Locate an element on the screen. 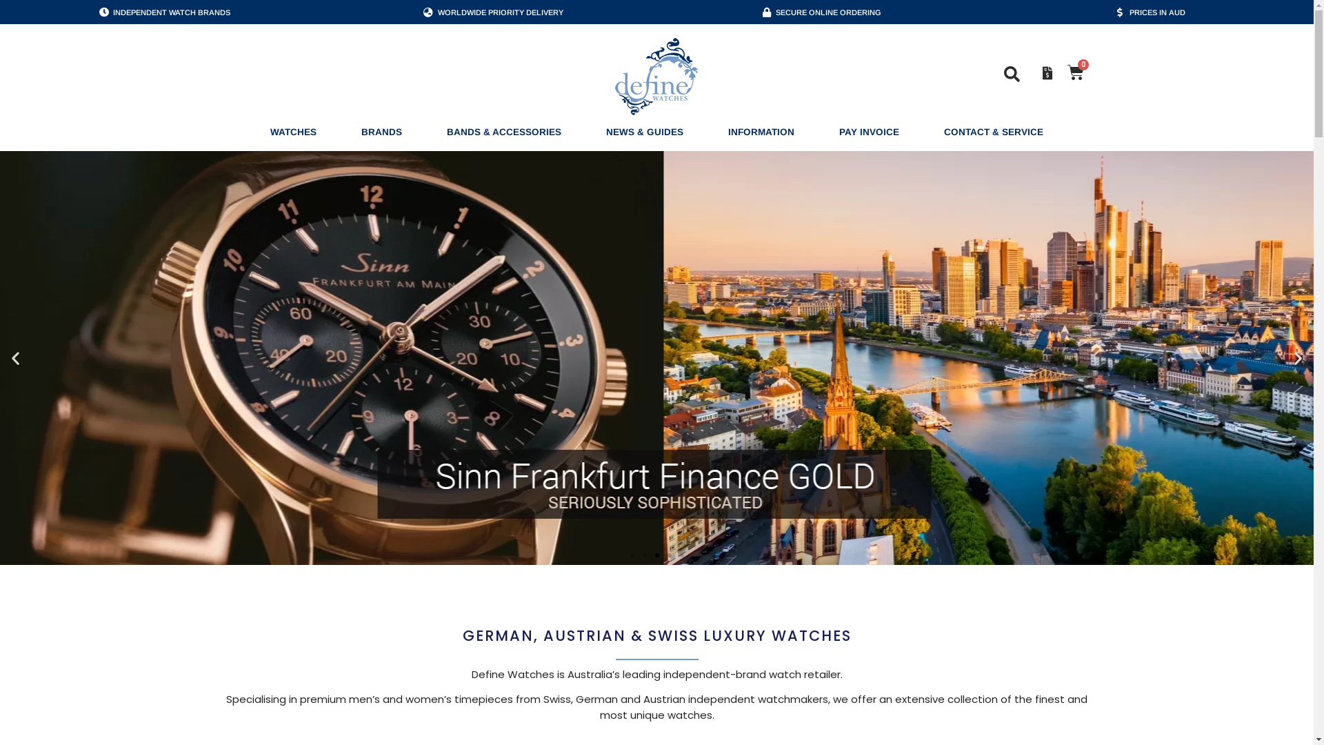  PAY INVOICE is located at coordinates (869, 132).